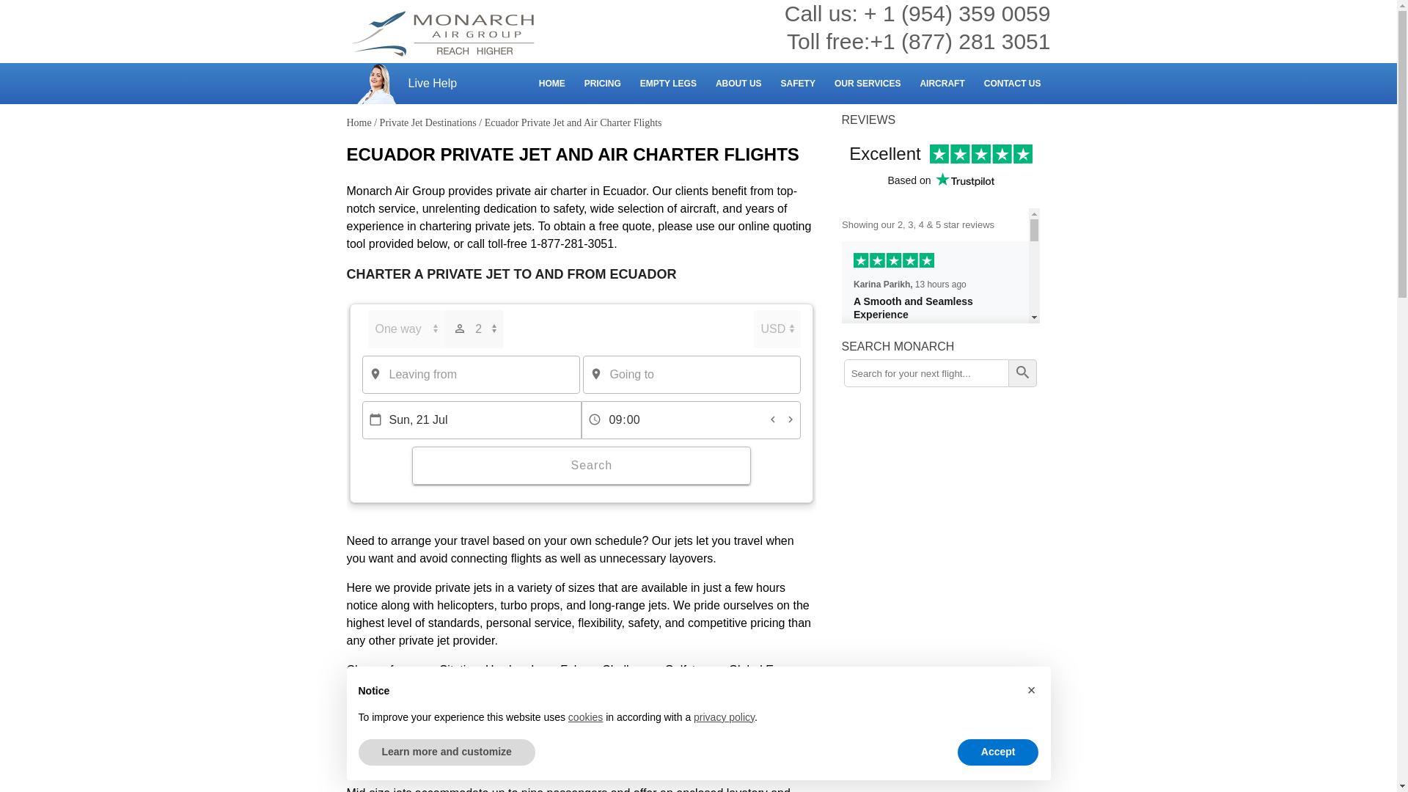 The image size is (1408, 792). I want to click on PRICING, so click(603, 84).